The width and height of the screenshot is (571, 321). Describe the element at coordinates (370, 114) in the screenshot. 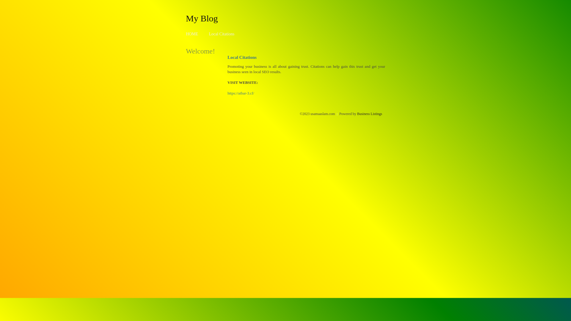

I see `Business Listings` at that location.